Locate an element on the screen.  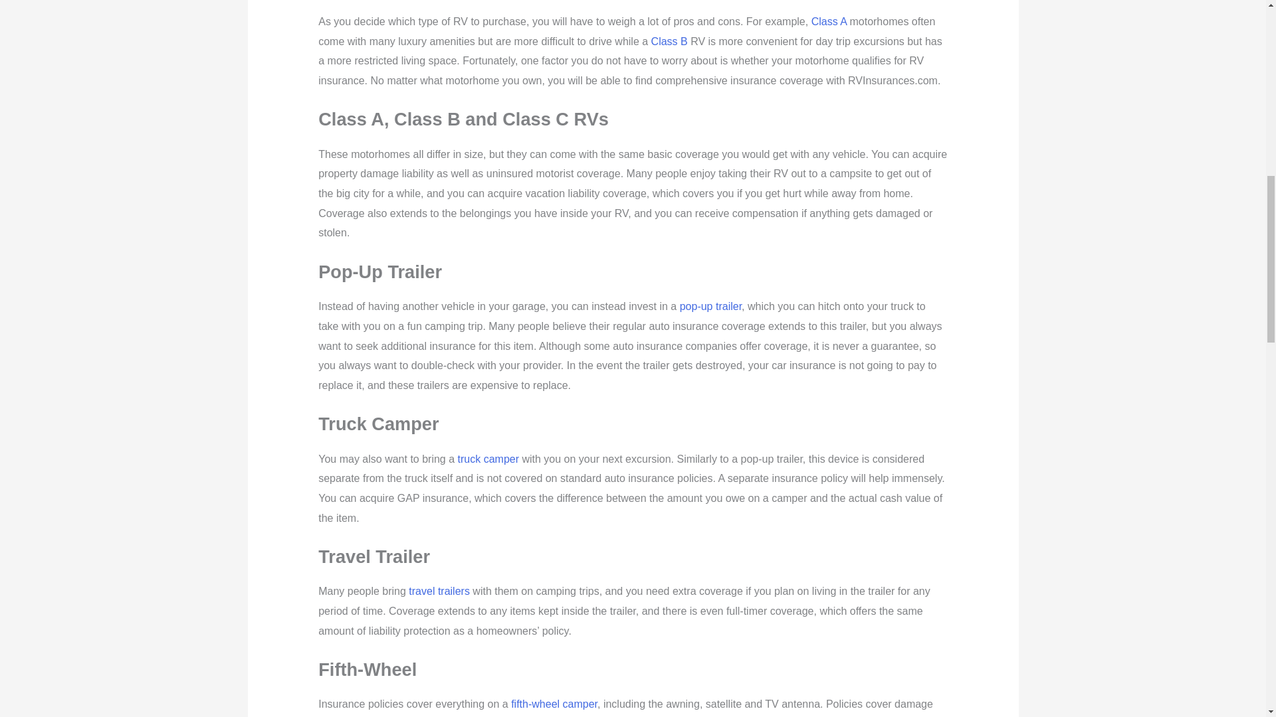
truck camper is located at coordinates (488, 458).